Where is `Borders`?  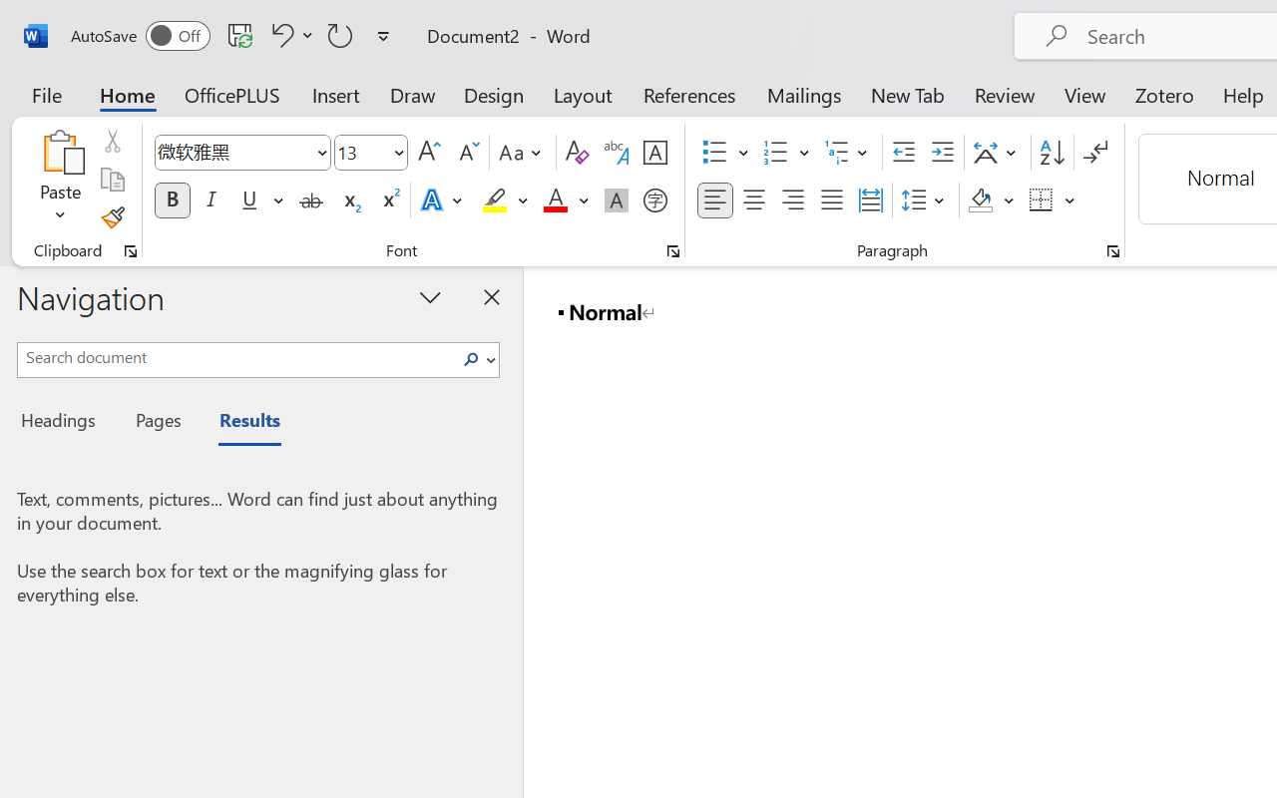
Borders is located at coordinates (1042, 200).